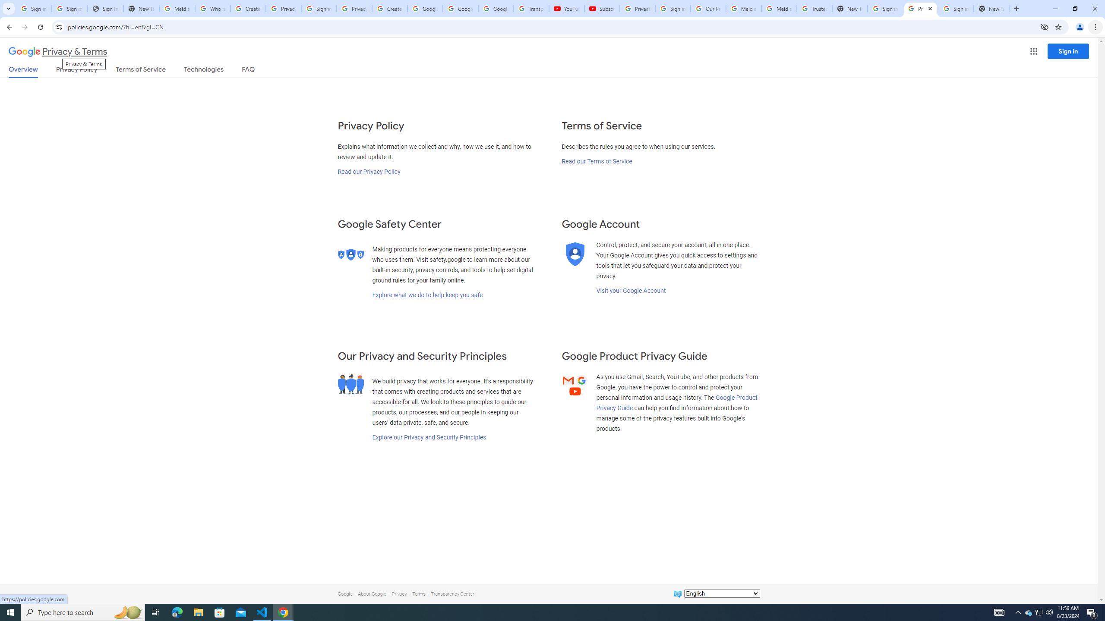 Image resolution: width=1105 pixels, height=621 pixels. What do you see at coordinates (496, 9) in the screenshot?
I see `Google Account` at bounding box center [496, 9].